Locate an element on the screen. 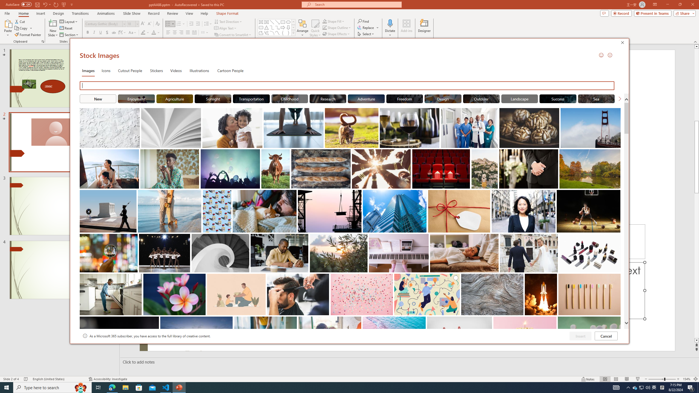 Image resolution: width=699 pixels, height=393 pixels. "Research" Stock Images. is located at coordinates (328, 99).